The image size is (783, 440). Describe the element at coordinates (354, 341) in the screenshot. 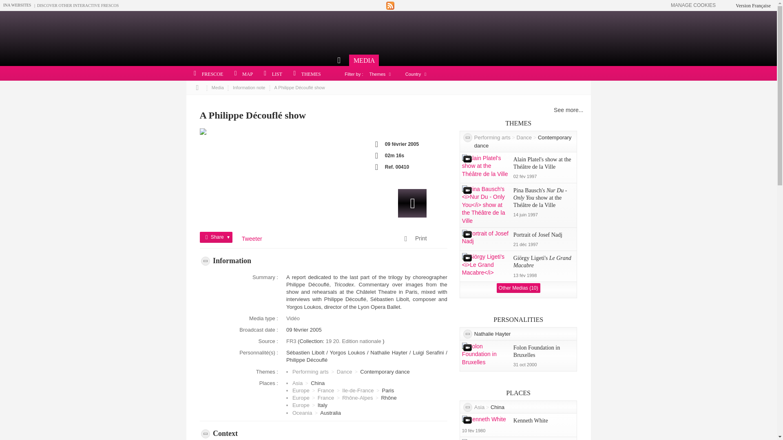

I see `19 20. Edition nationale` at that location.